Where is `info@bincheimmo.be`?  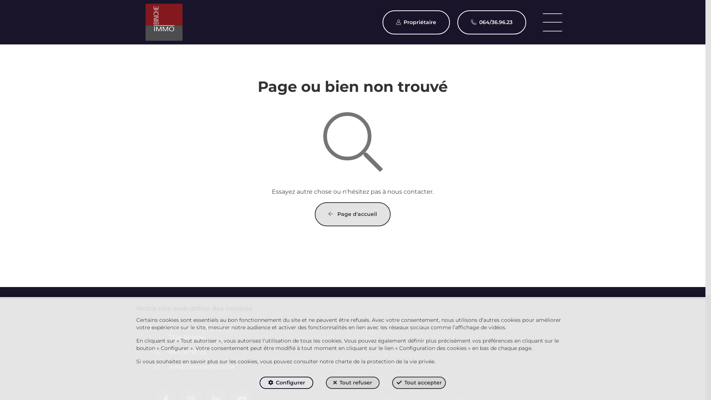 info@bincheimmo.be is located at coordinates (201, 367).